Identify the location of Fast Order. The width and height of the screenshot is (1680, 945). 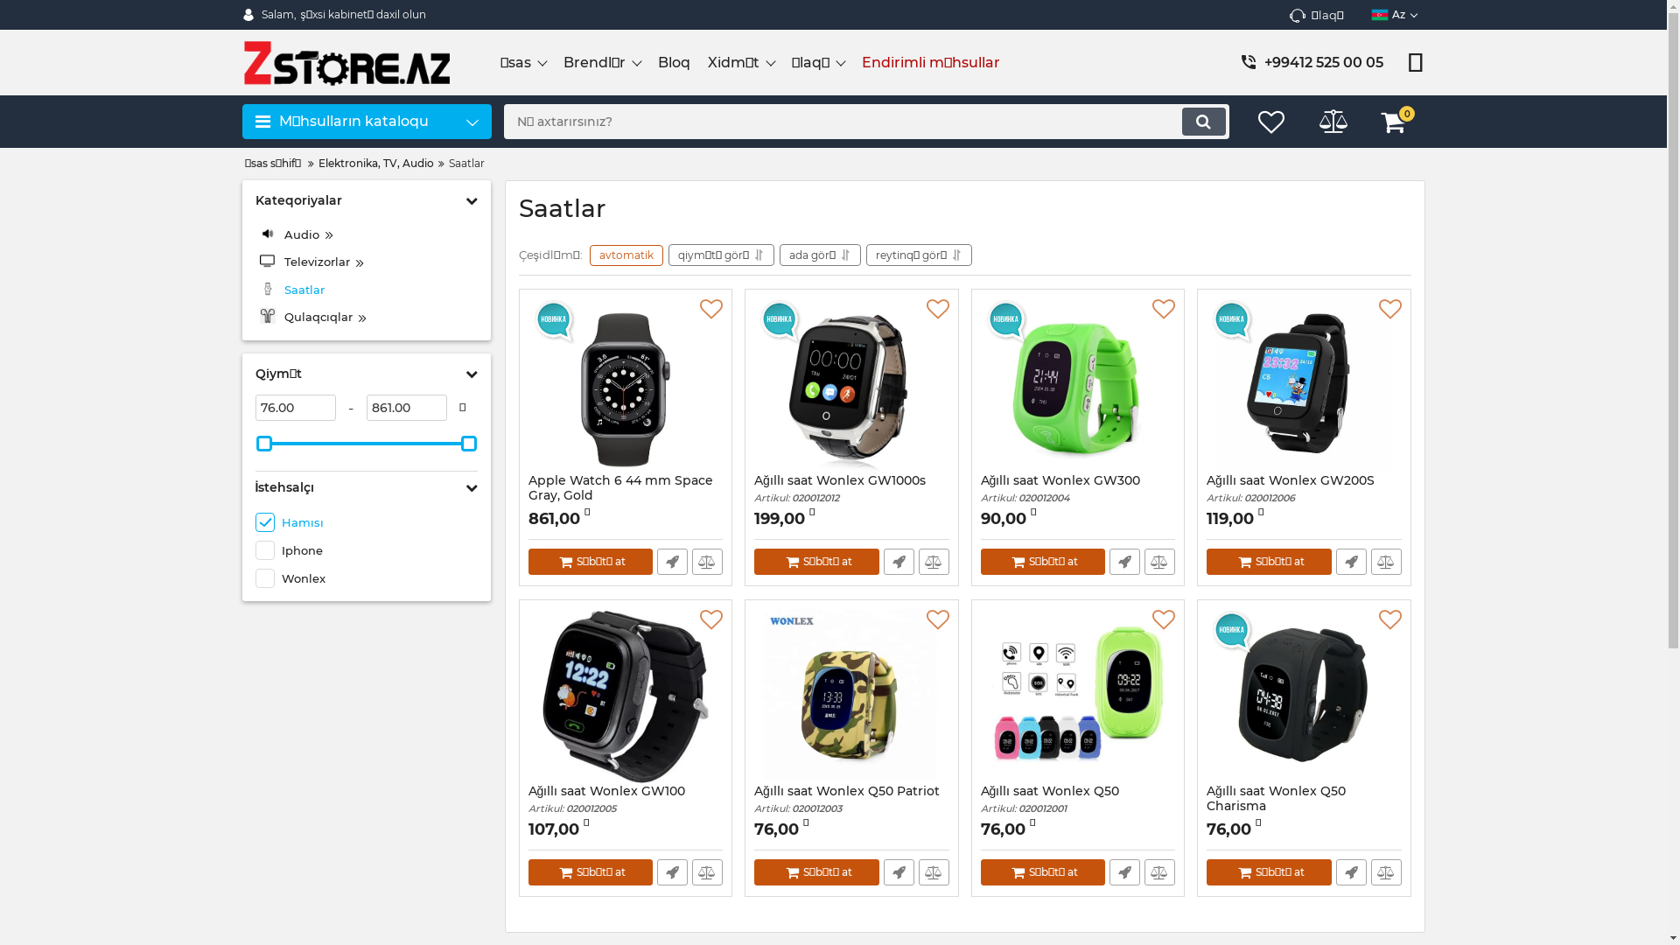
(672, 872).